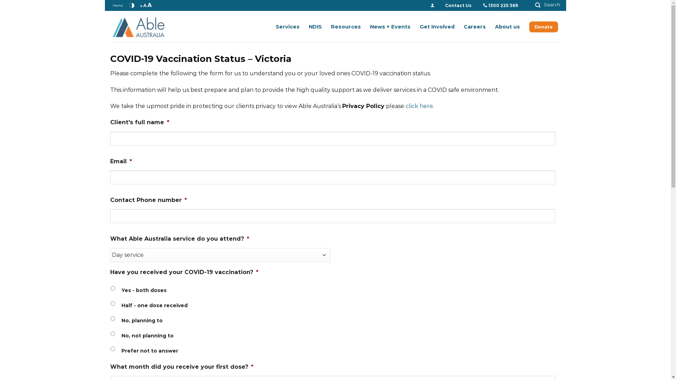 The width and height of the screenshot is (676, 380). Describe the element at coordinates (346, 27) in the screenshot. I see `Resources` at that location.